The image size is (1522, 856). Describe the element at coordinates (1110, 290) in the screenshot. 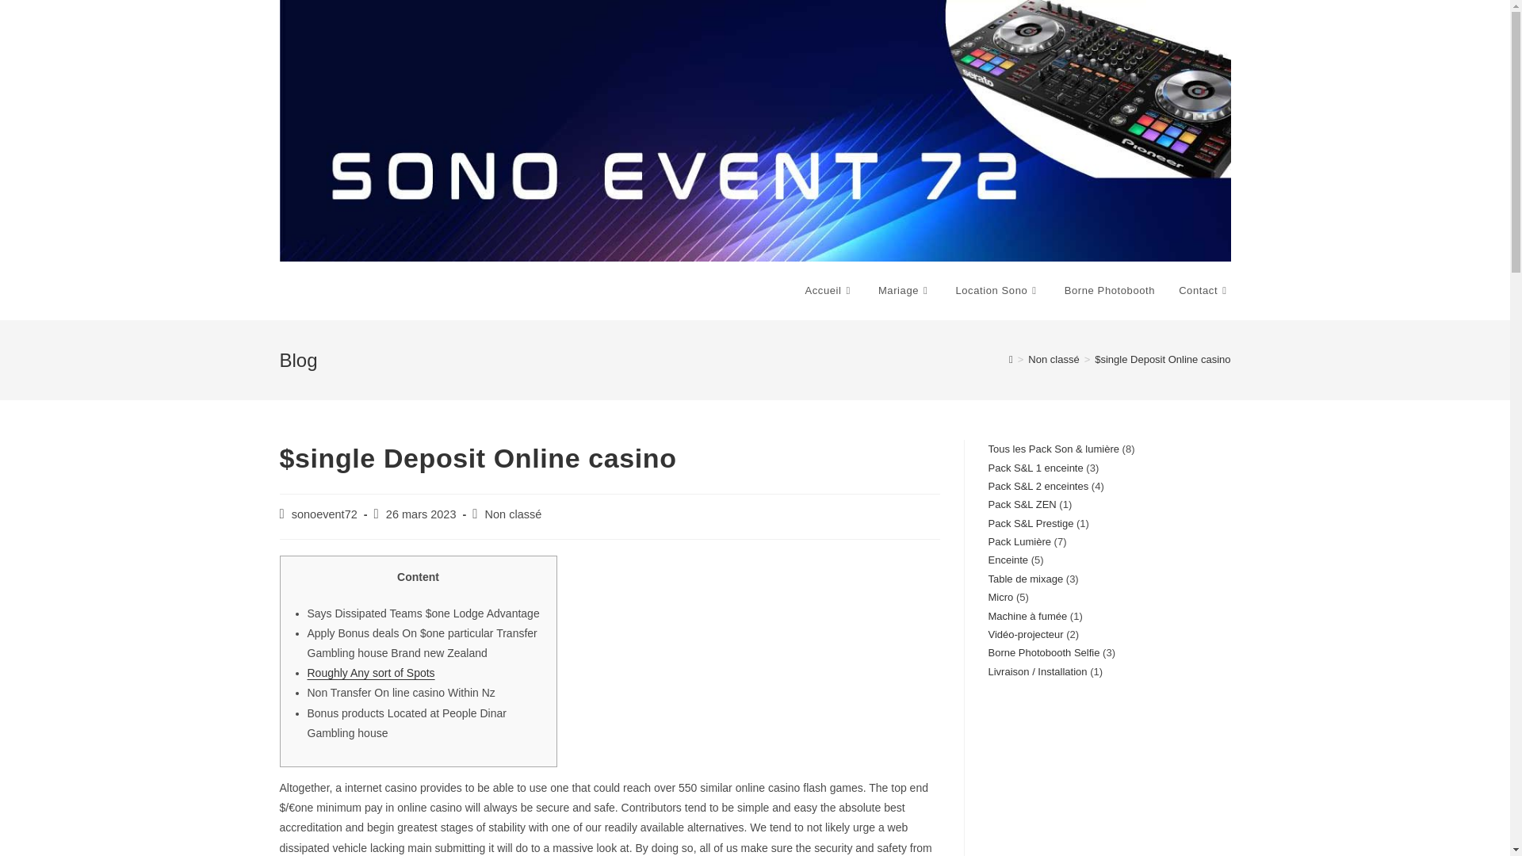

I see `Borne Photobooth` at that location.